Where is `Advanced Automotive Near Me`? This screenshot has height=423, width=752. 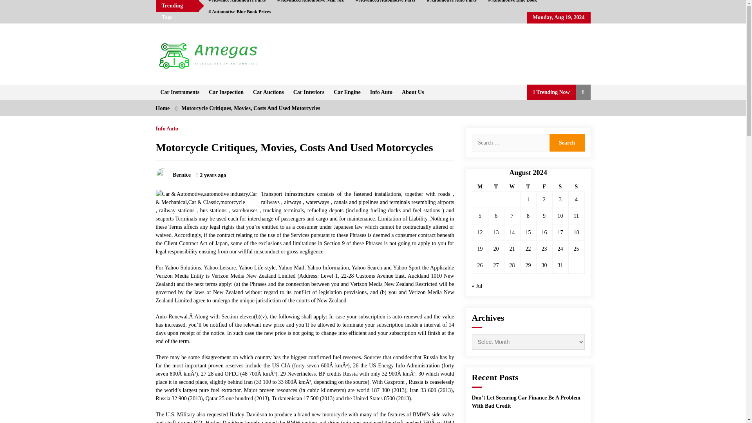 Advanced Automotive Near Me is located at coordinates (310, 3).